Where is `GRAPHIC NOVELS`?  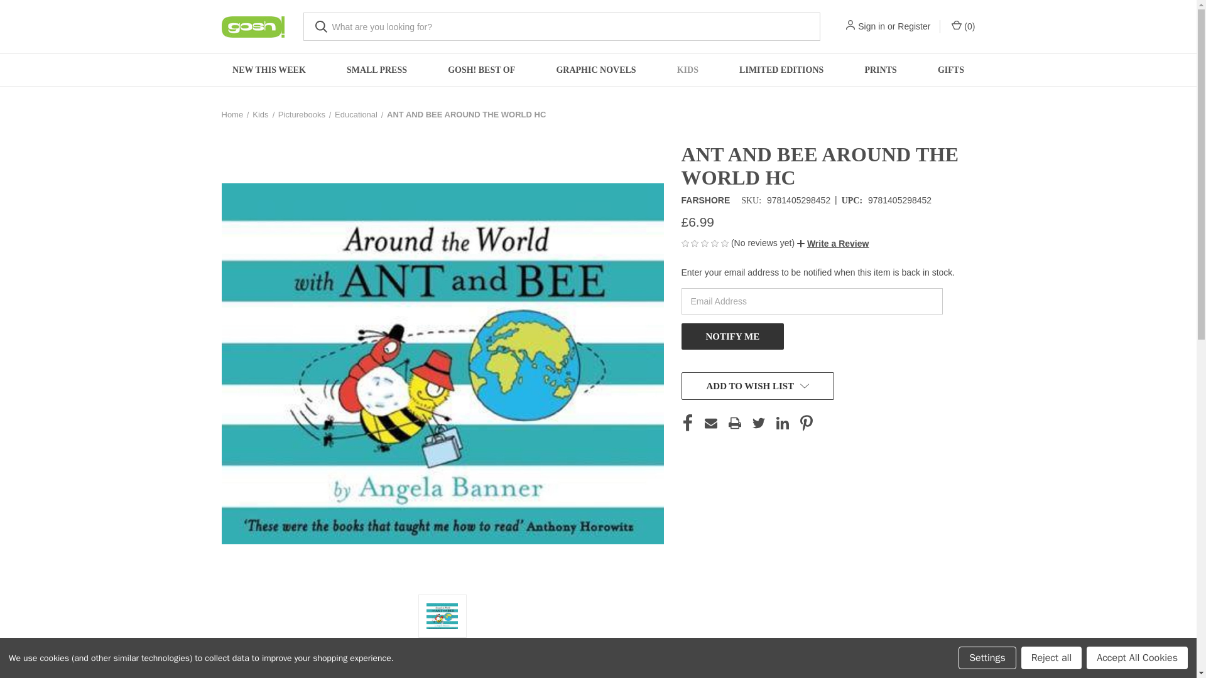
GRAPHIC NOVELS is located at coordinates (595, 70).